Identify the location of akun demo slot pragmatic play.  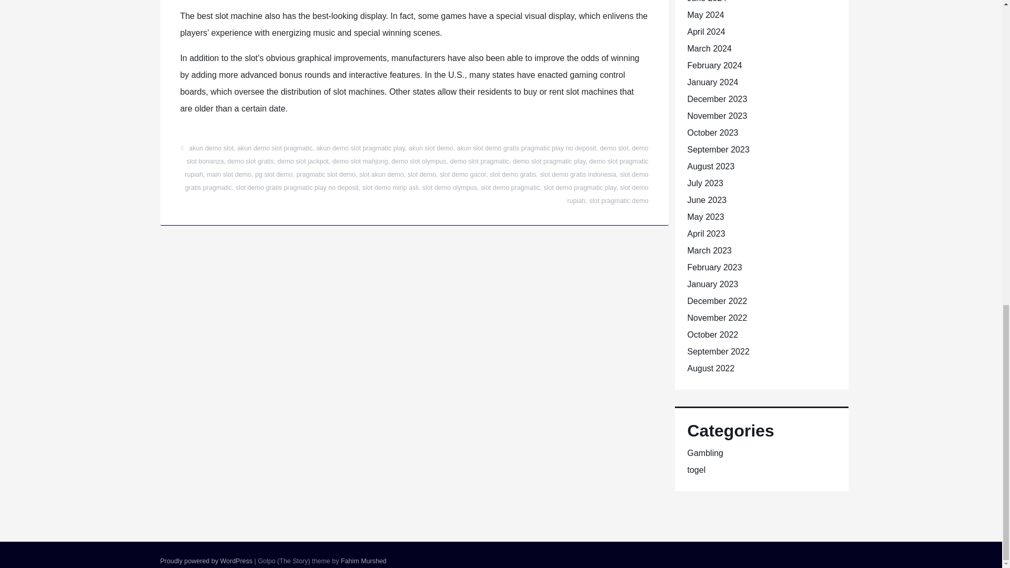
(360, 148).